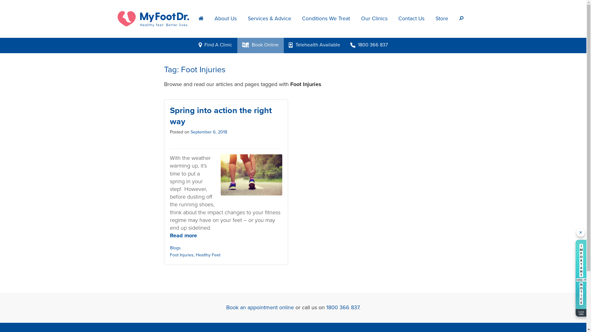  What do you see at coordinates (215, 45) in the screenshot?
I see `i Find A
Clinic` at bounding box center [215, 45].